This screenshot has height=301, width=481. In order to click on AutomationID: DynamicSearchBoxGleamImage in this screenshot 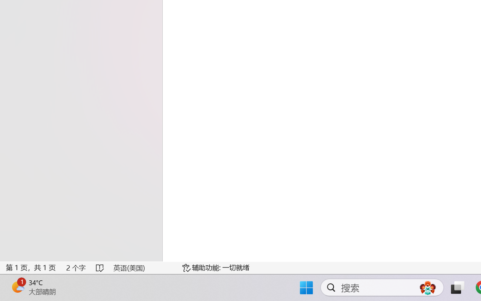, I will do `click(428, 287)`.